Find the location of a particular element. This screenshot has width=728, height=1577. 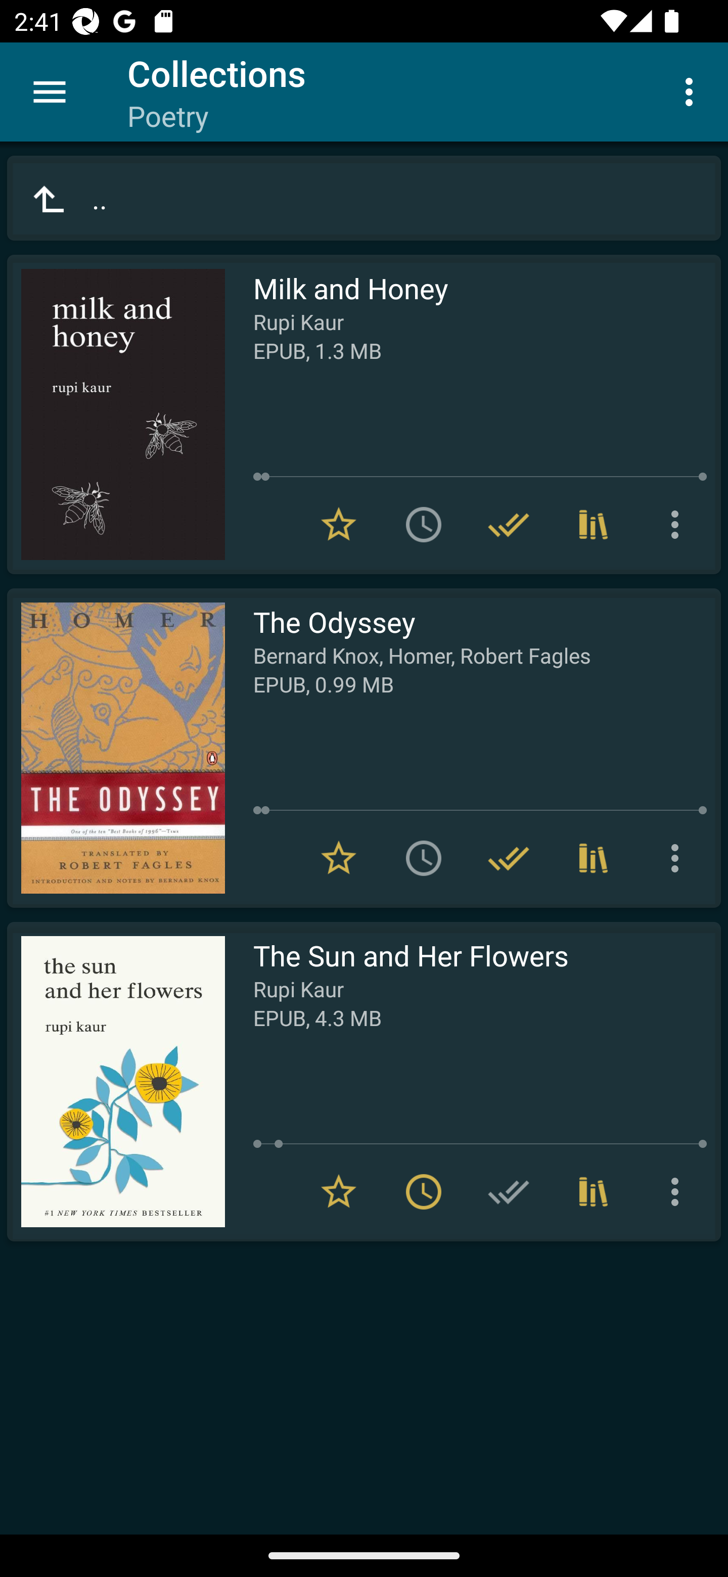

Add to To read is located at coordinates (424, 858).